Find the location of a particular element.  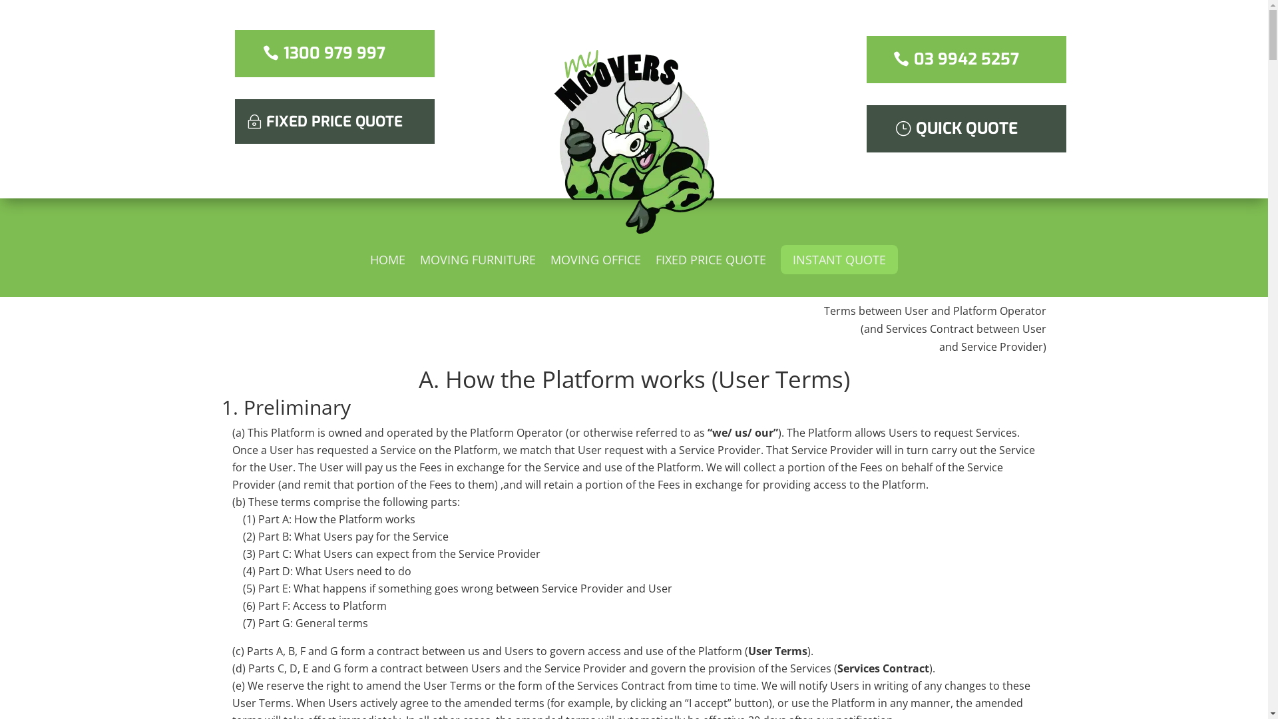

FIXED PRICE QUOTE is located at coordinates (711, 269).